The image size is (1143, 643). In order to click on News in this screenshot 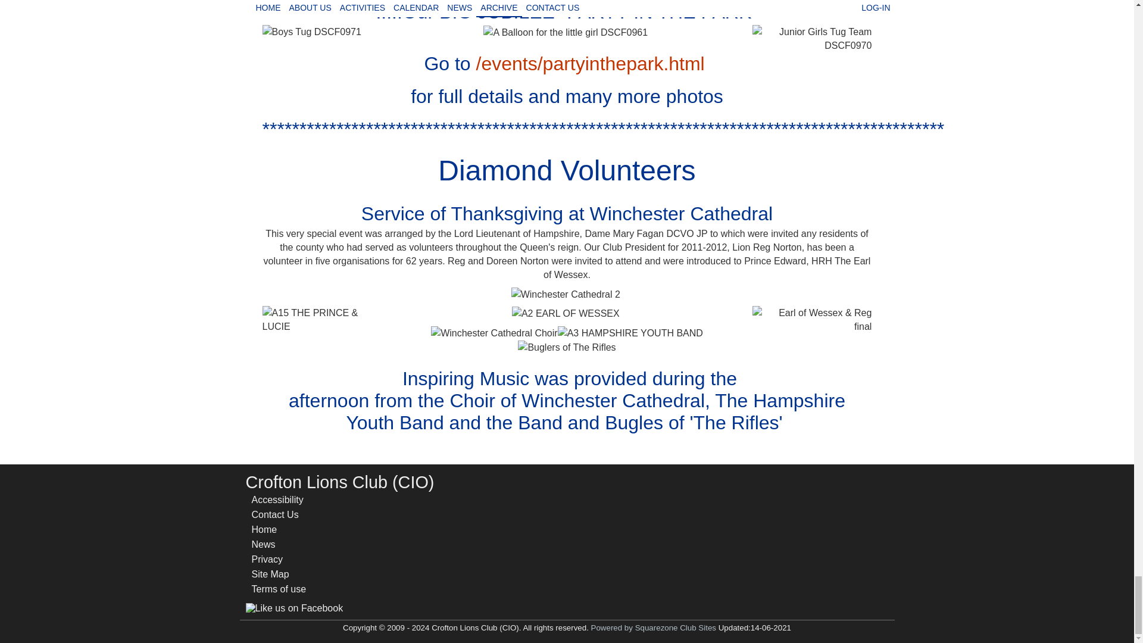, I will do `click(279, 544)`.